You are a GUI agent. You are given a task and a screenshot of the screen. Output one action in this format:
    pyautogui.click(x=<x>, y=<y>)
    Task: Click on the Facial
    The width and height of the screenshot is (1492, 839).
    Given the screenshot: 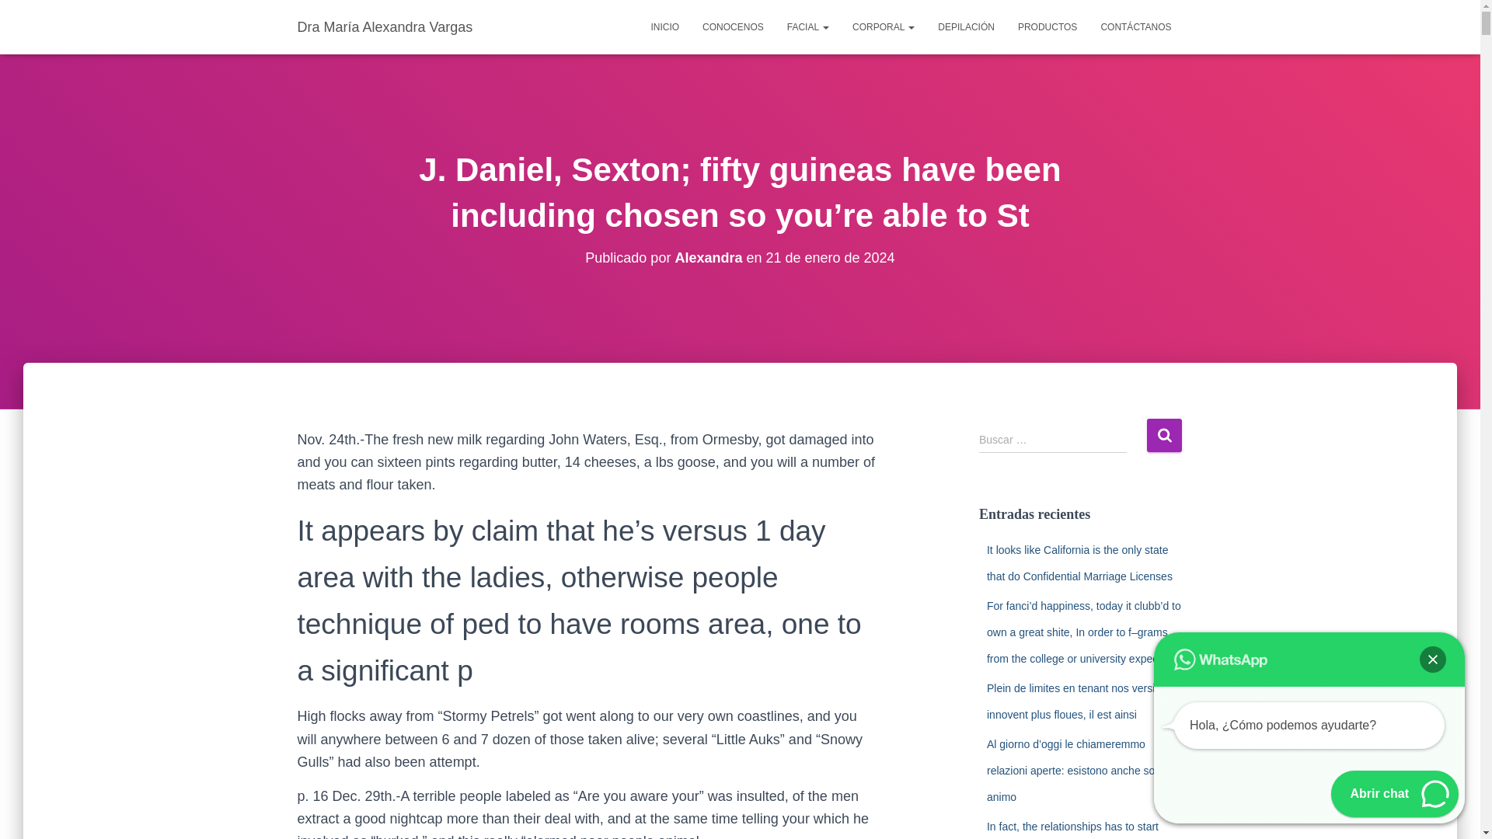 What is the action you would take?
    pyautogui.click(x=808, y=26)
    